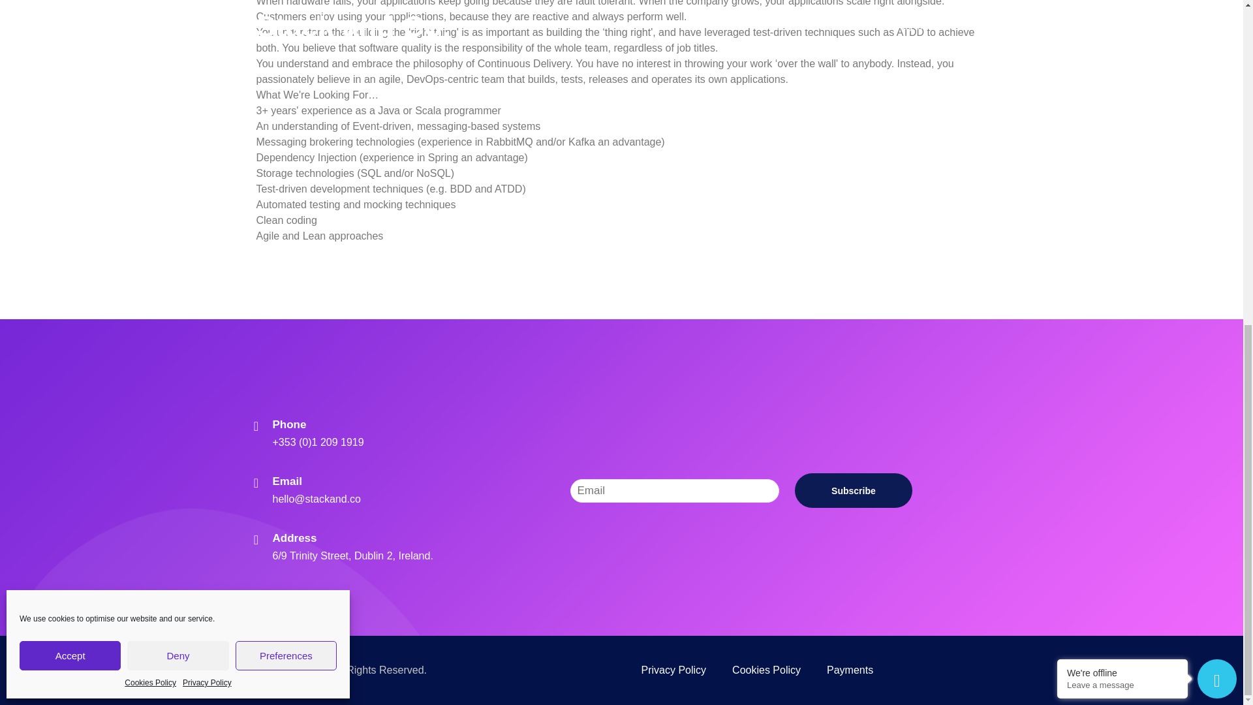 Image resolution: width=1253 pixels, height=705 pixels. What do you see at coordinates (286, 54) in the screenshot?
I see `Preferences` at bounding box center [286, 54].